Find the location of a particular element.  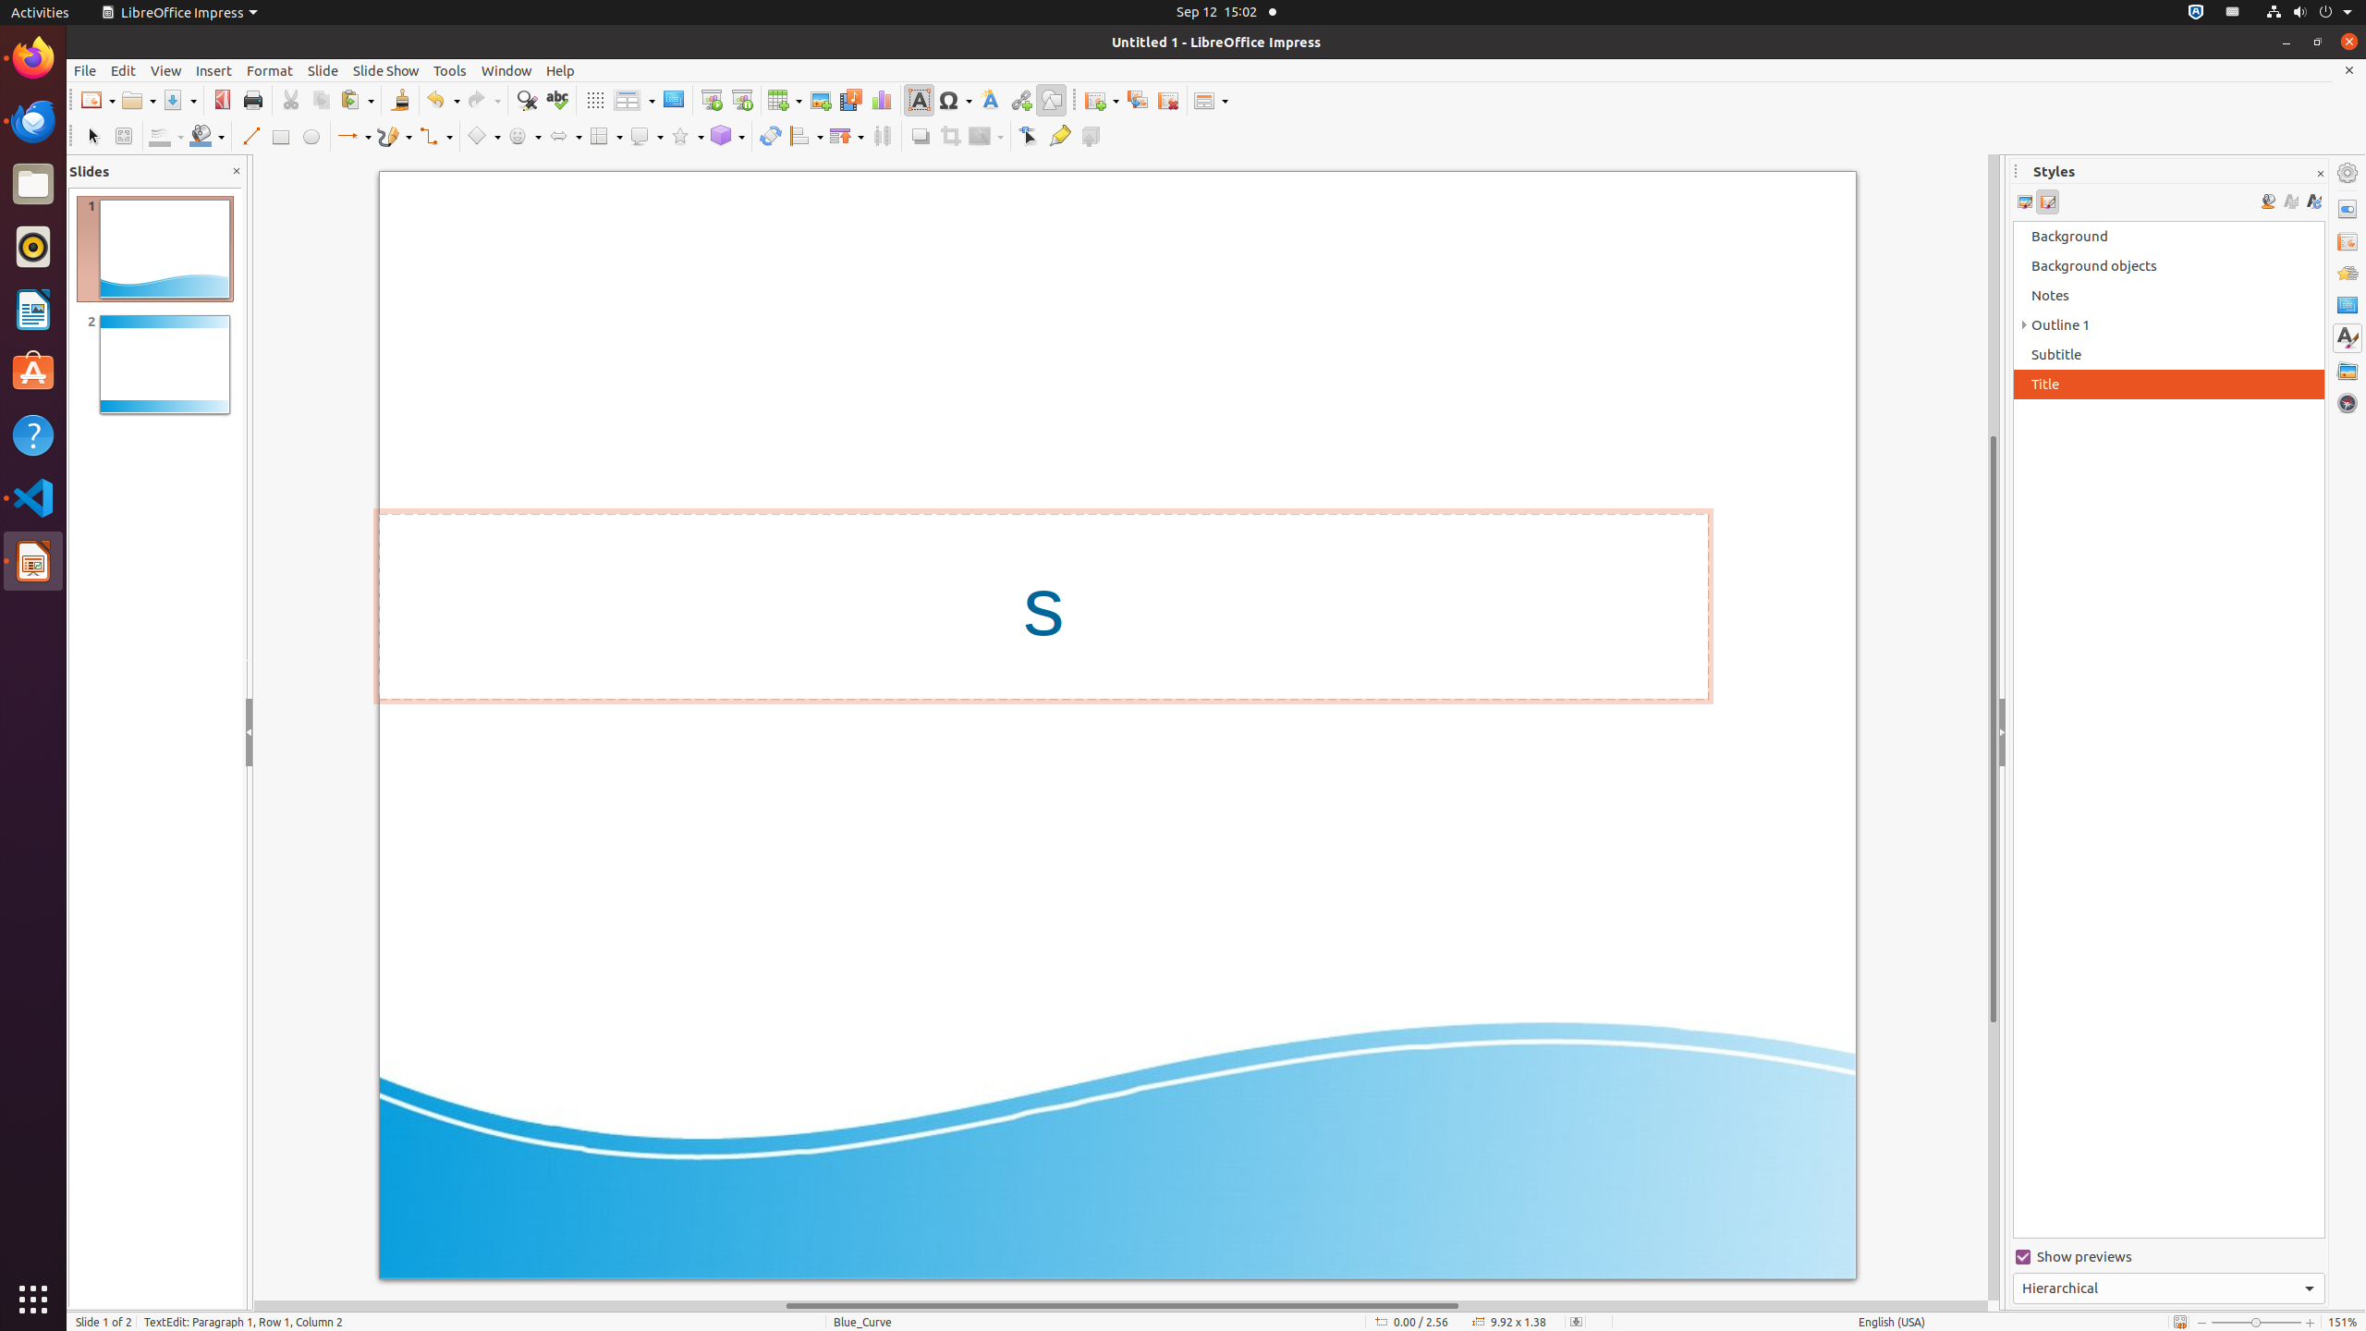

Ubuntu Software is located at coordinates (33, 372).